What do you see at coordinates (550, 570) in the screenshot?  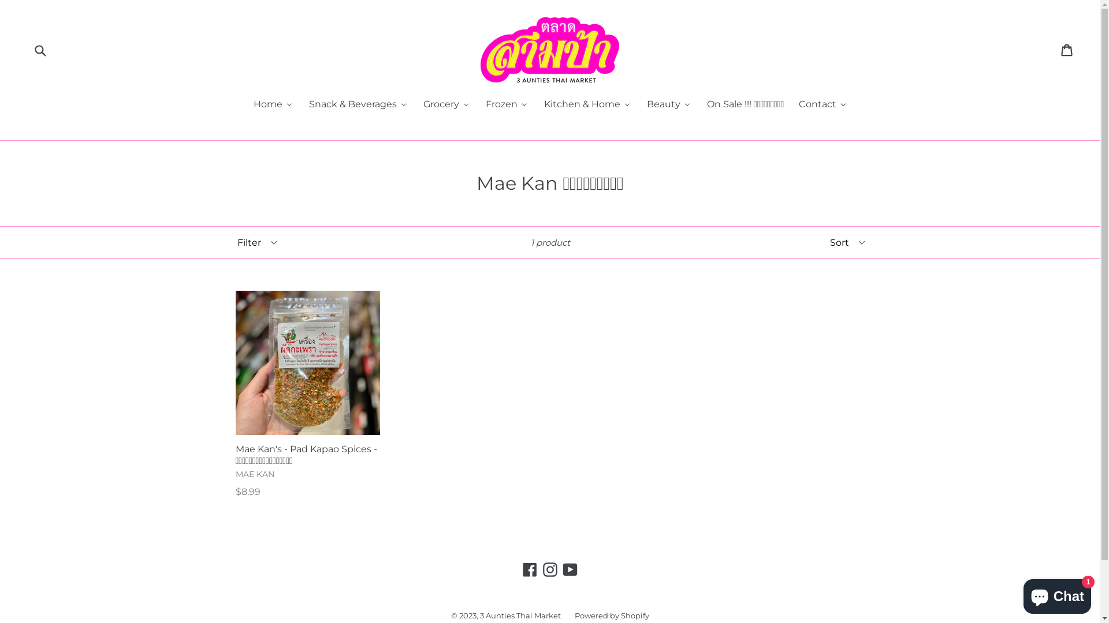 I see `Instagram` at bounding box center [550, 570].